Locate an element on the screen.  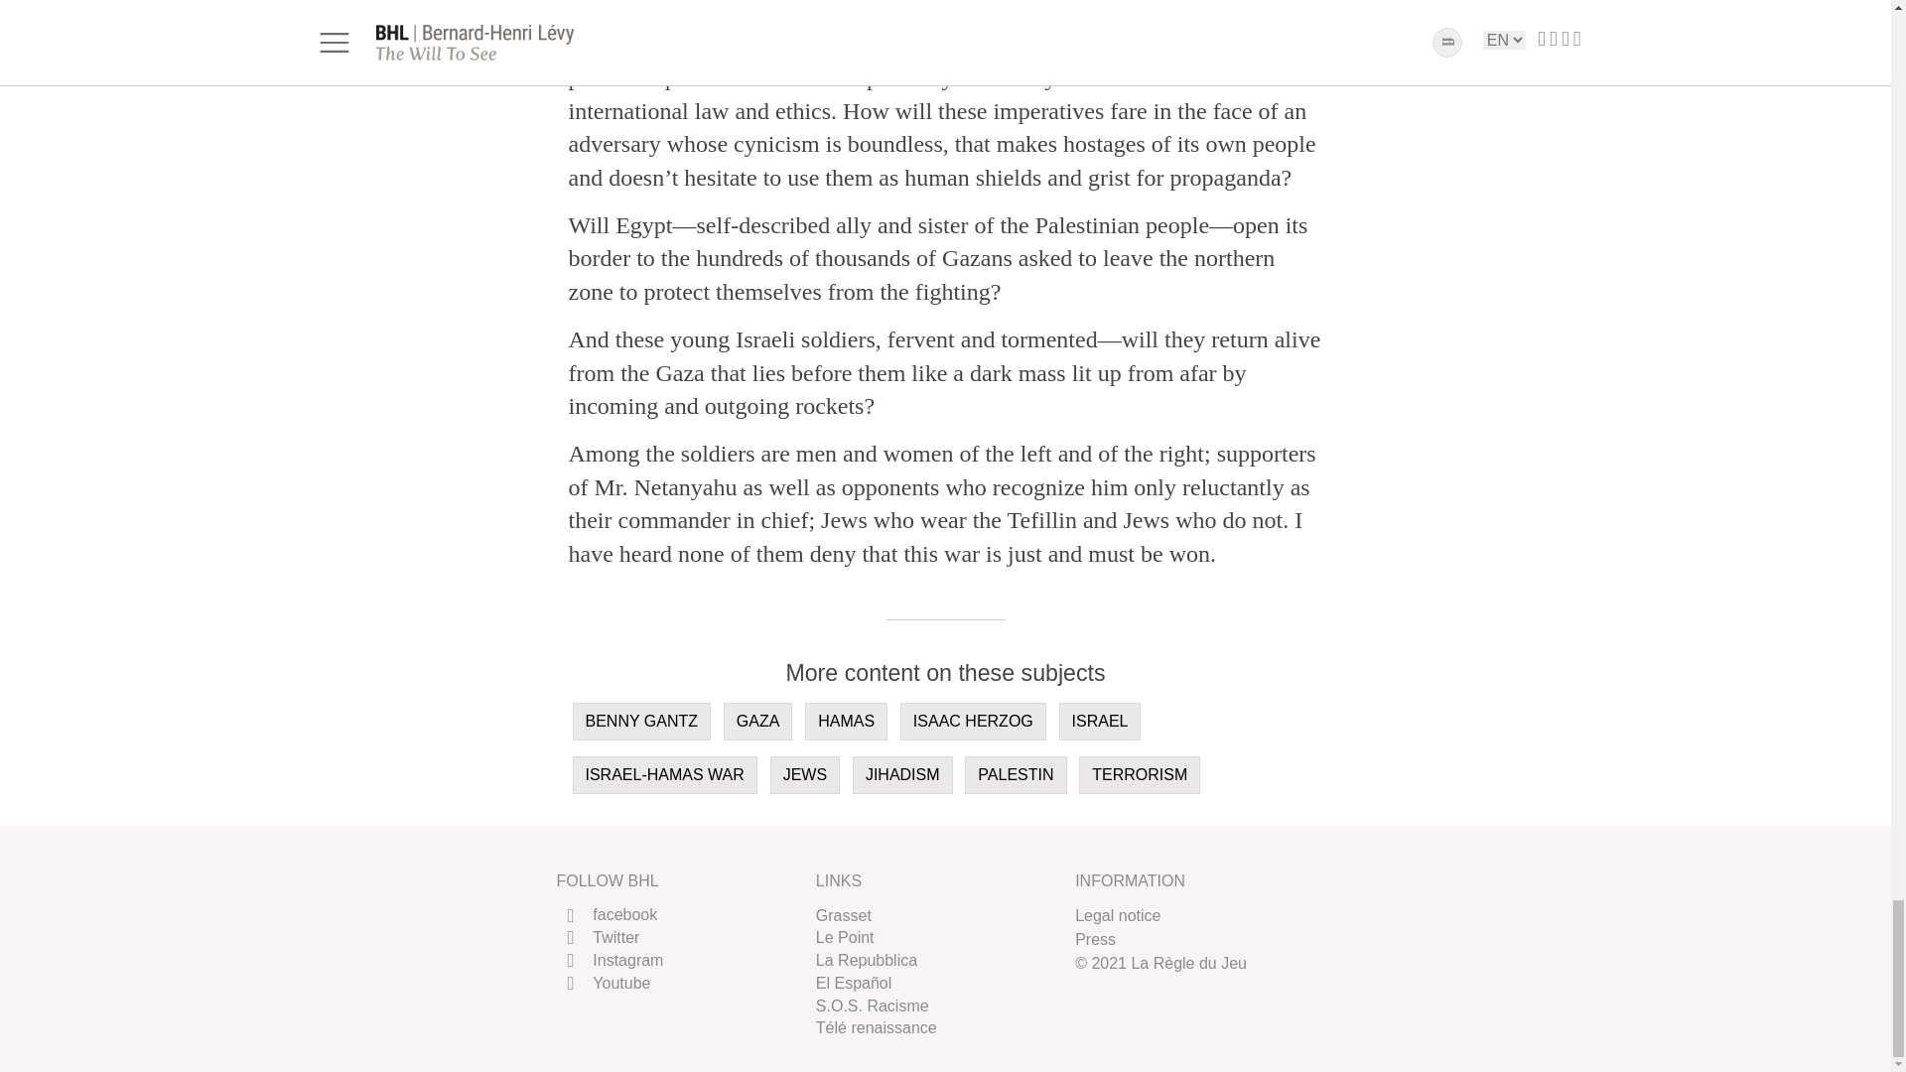
Twitter is located at coordinates (598, 937).